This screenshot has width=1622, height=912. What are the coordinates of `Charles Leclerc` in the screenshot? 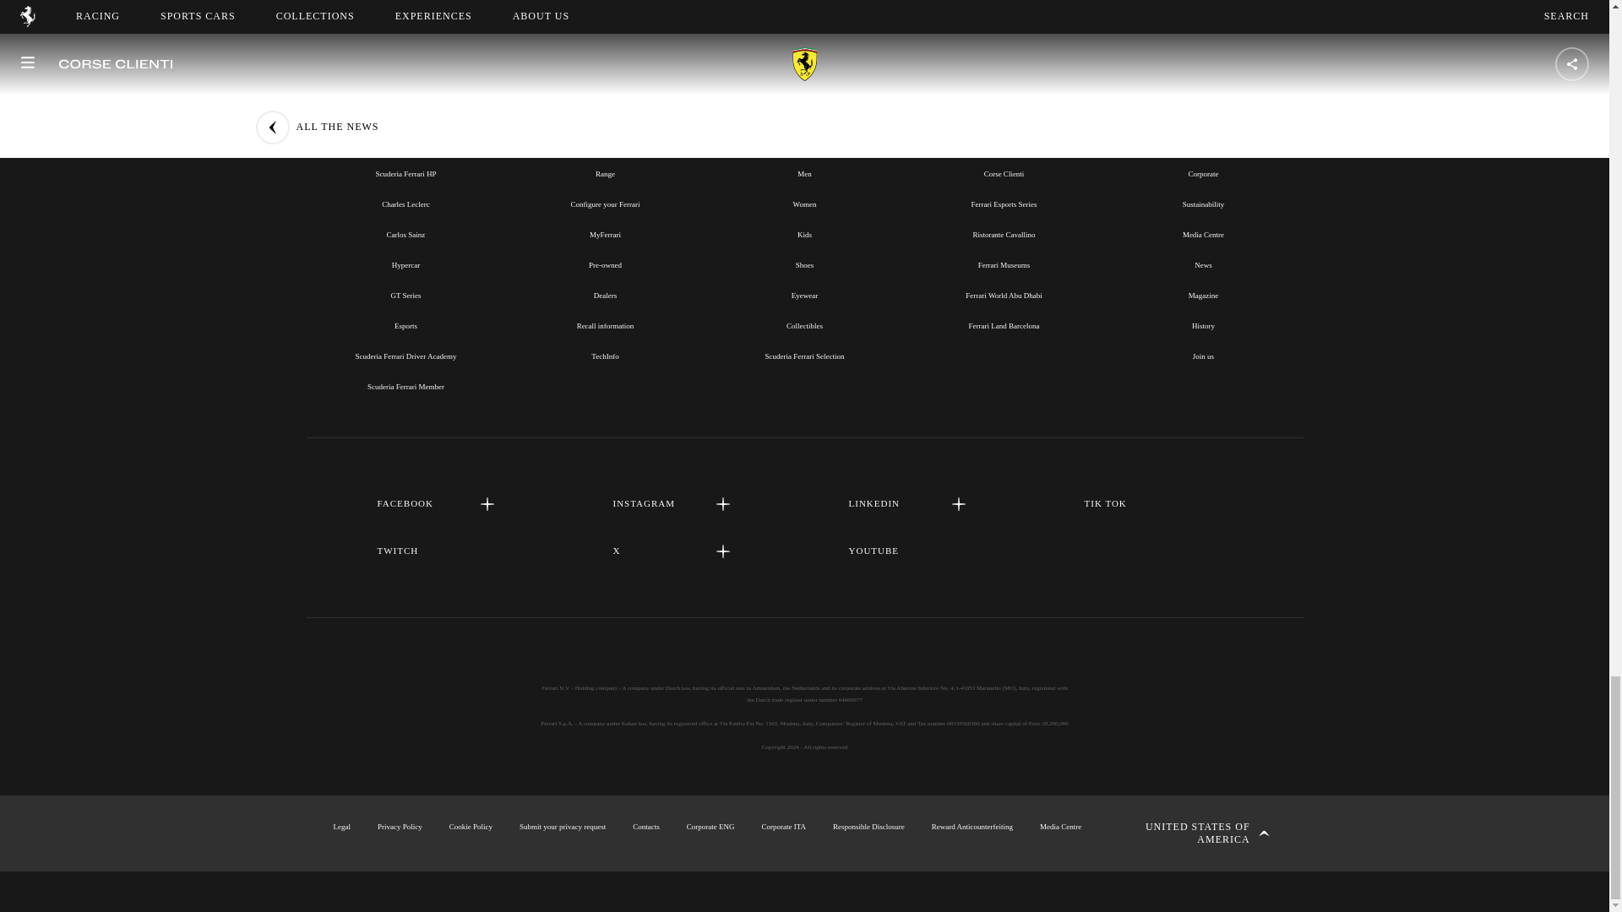 It's located at (405, 204).